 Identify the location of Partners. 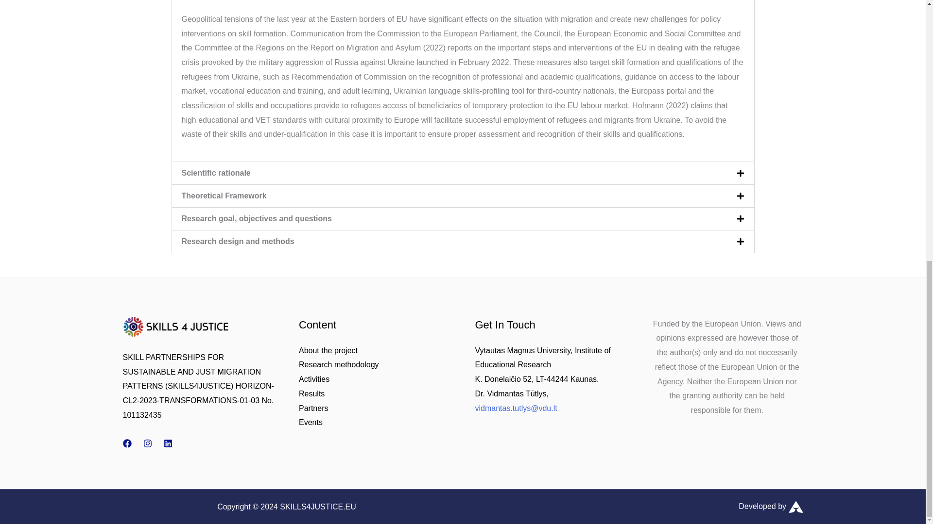
(313, 408).